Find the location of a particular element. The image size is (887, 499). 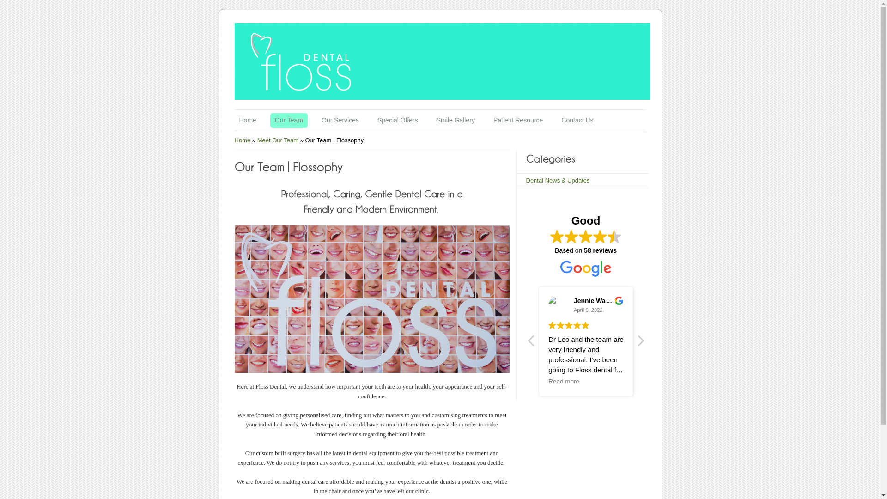

Home is located at coordinates (248, 120).